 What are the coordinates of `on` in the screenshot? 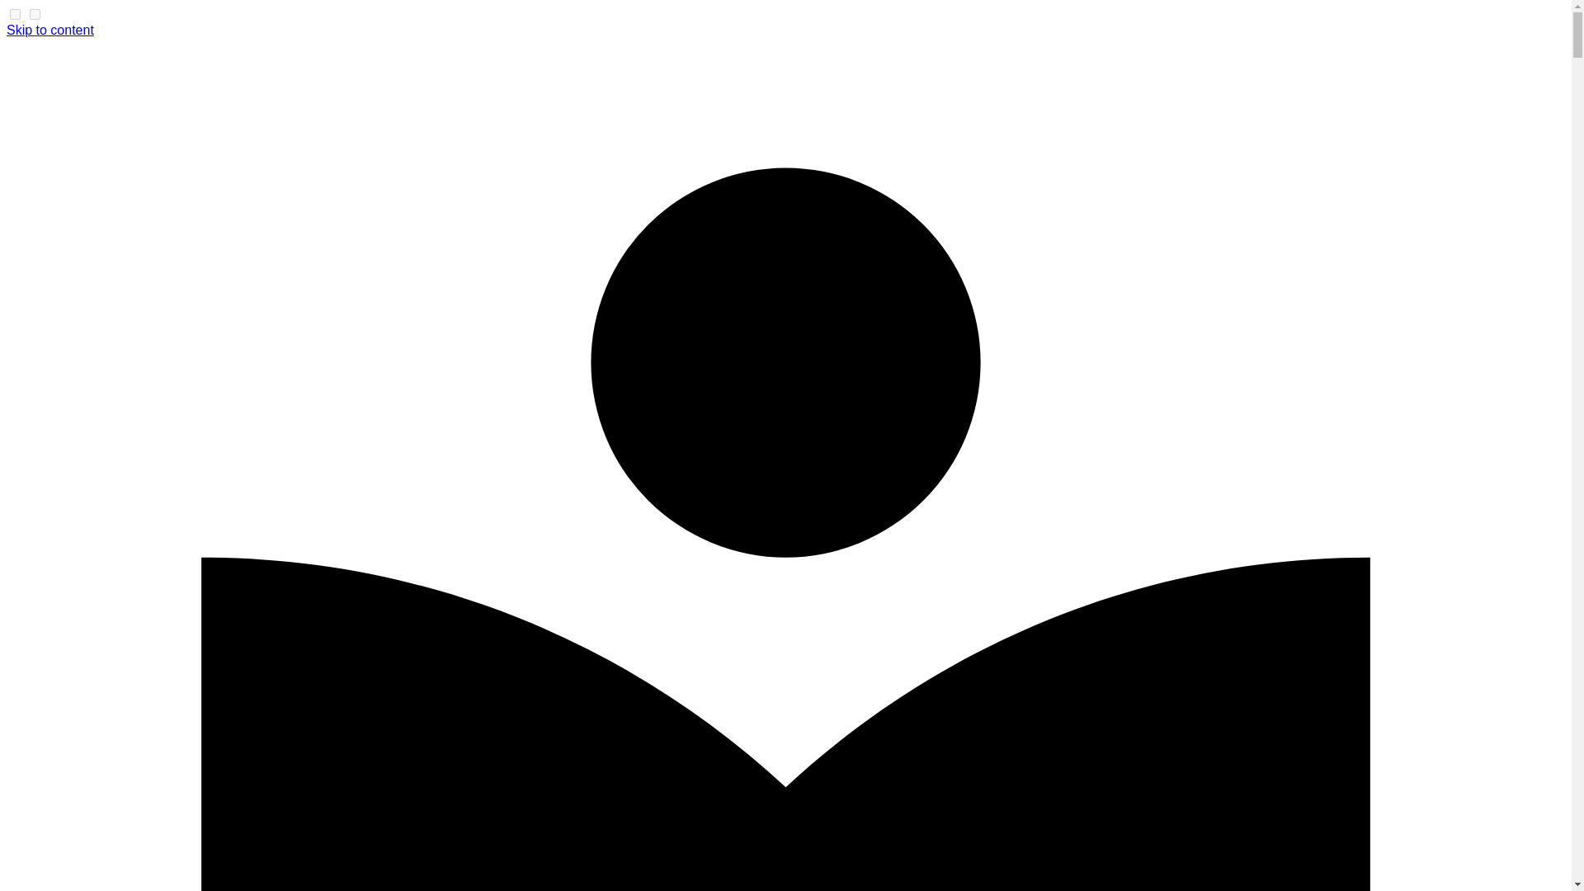 It's located at (35, 13).